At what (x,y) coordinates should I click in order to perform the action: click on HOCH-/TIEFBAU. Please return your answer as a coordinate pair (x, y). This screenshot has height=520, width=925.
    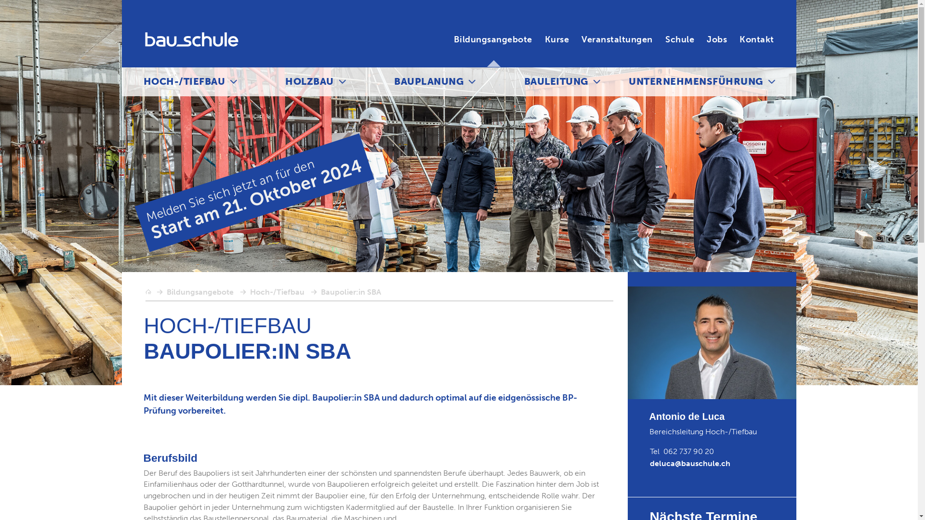
    Looking at the image, I should click on (185, 82).